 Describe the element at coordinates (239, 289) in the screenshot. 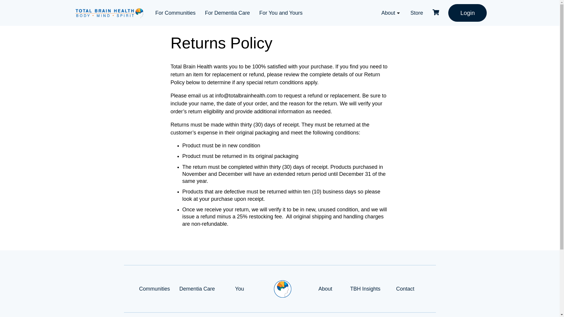

I see `You` at that location.